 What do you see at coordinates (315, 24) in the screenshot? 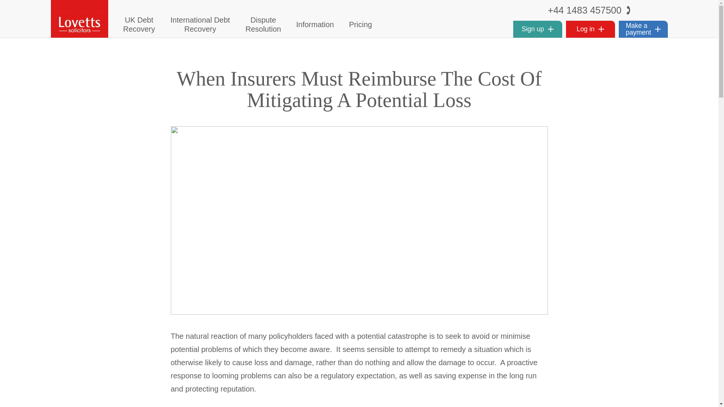
I see `Sign up` at bounding box center [315, 24].